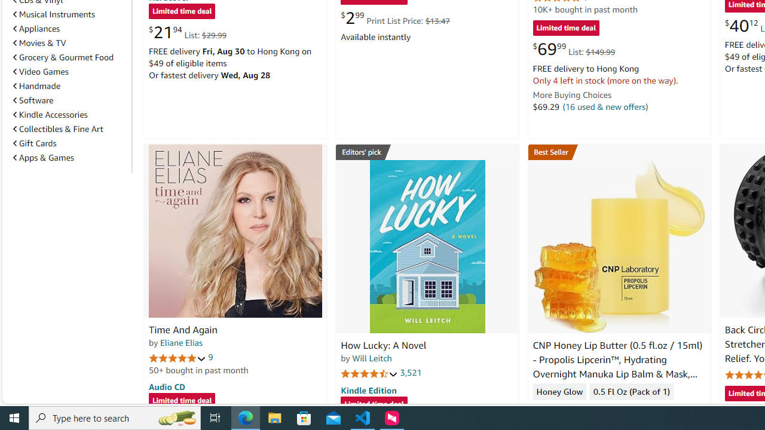  I want to click on Software, so click(33, 100).